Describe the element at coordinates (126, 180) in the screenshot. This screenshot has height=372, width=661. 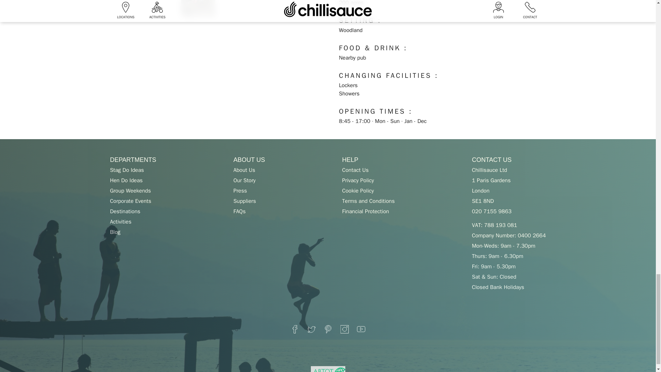
I see `Hen Do Ideas` at that location.